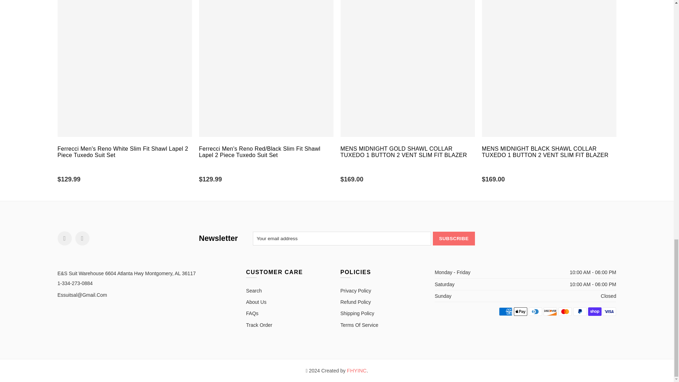 The width and height of the screenshot is (679, 382). What do you see at coordinates (595, 312) in the screenshot?
I see `Shop Pay` at bounding box center [595, 312].